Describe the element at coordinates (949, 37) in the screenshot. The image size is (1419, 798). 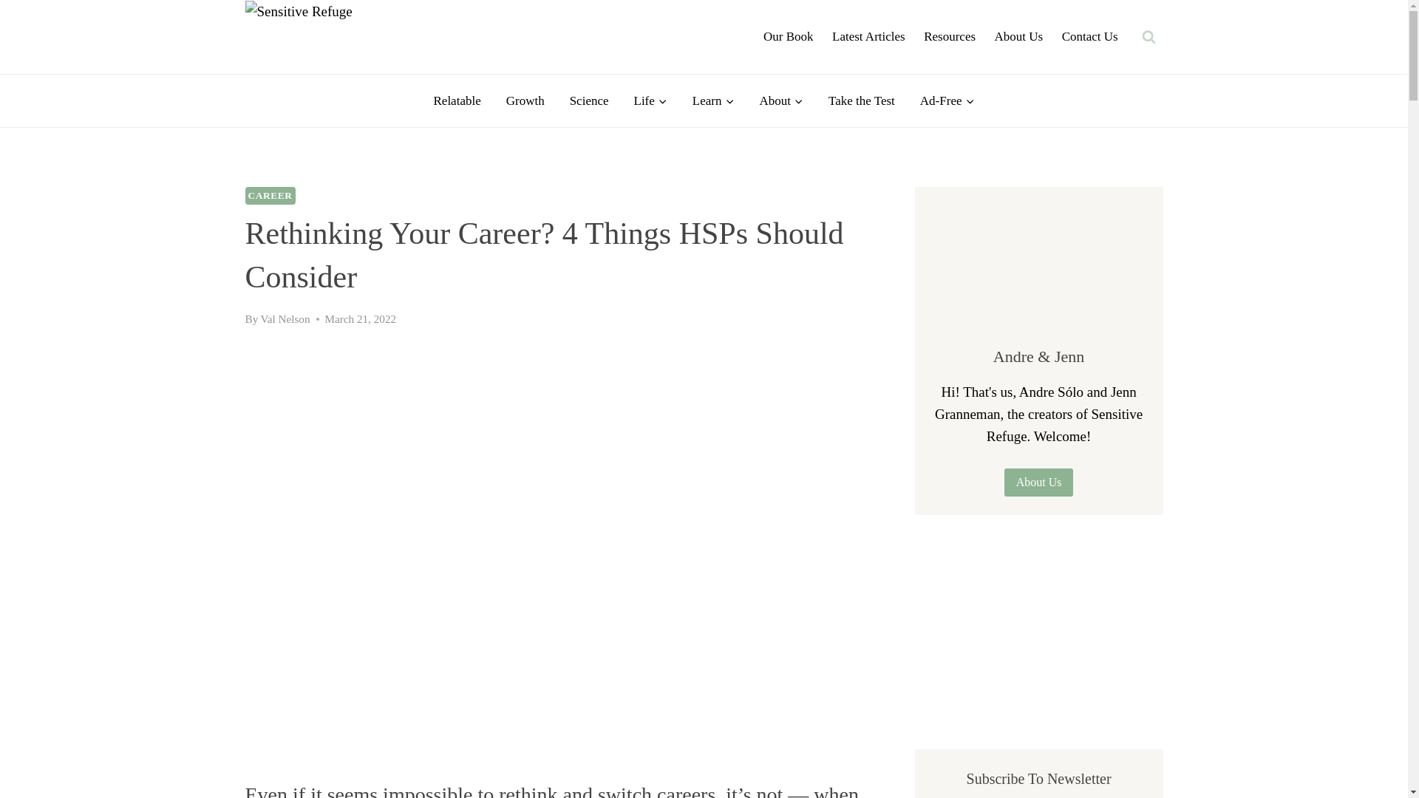
I see `Resources` at that location.